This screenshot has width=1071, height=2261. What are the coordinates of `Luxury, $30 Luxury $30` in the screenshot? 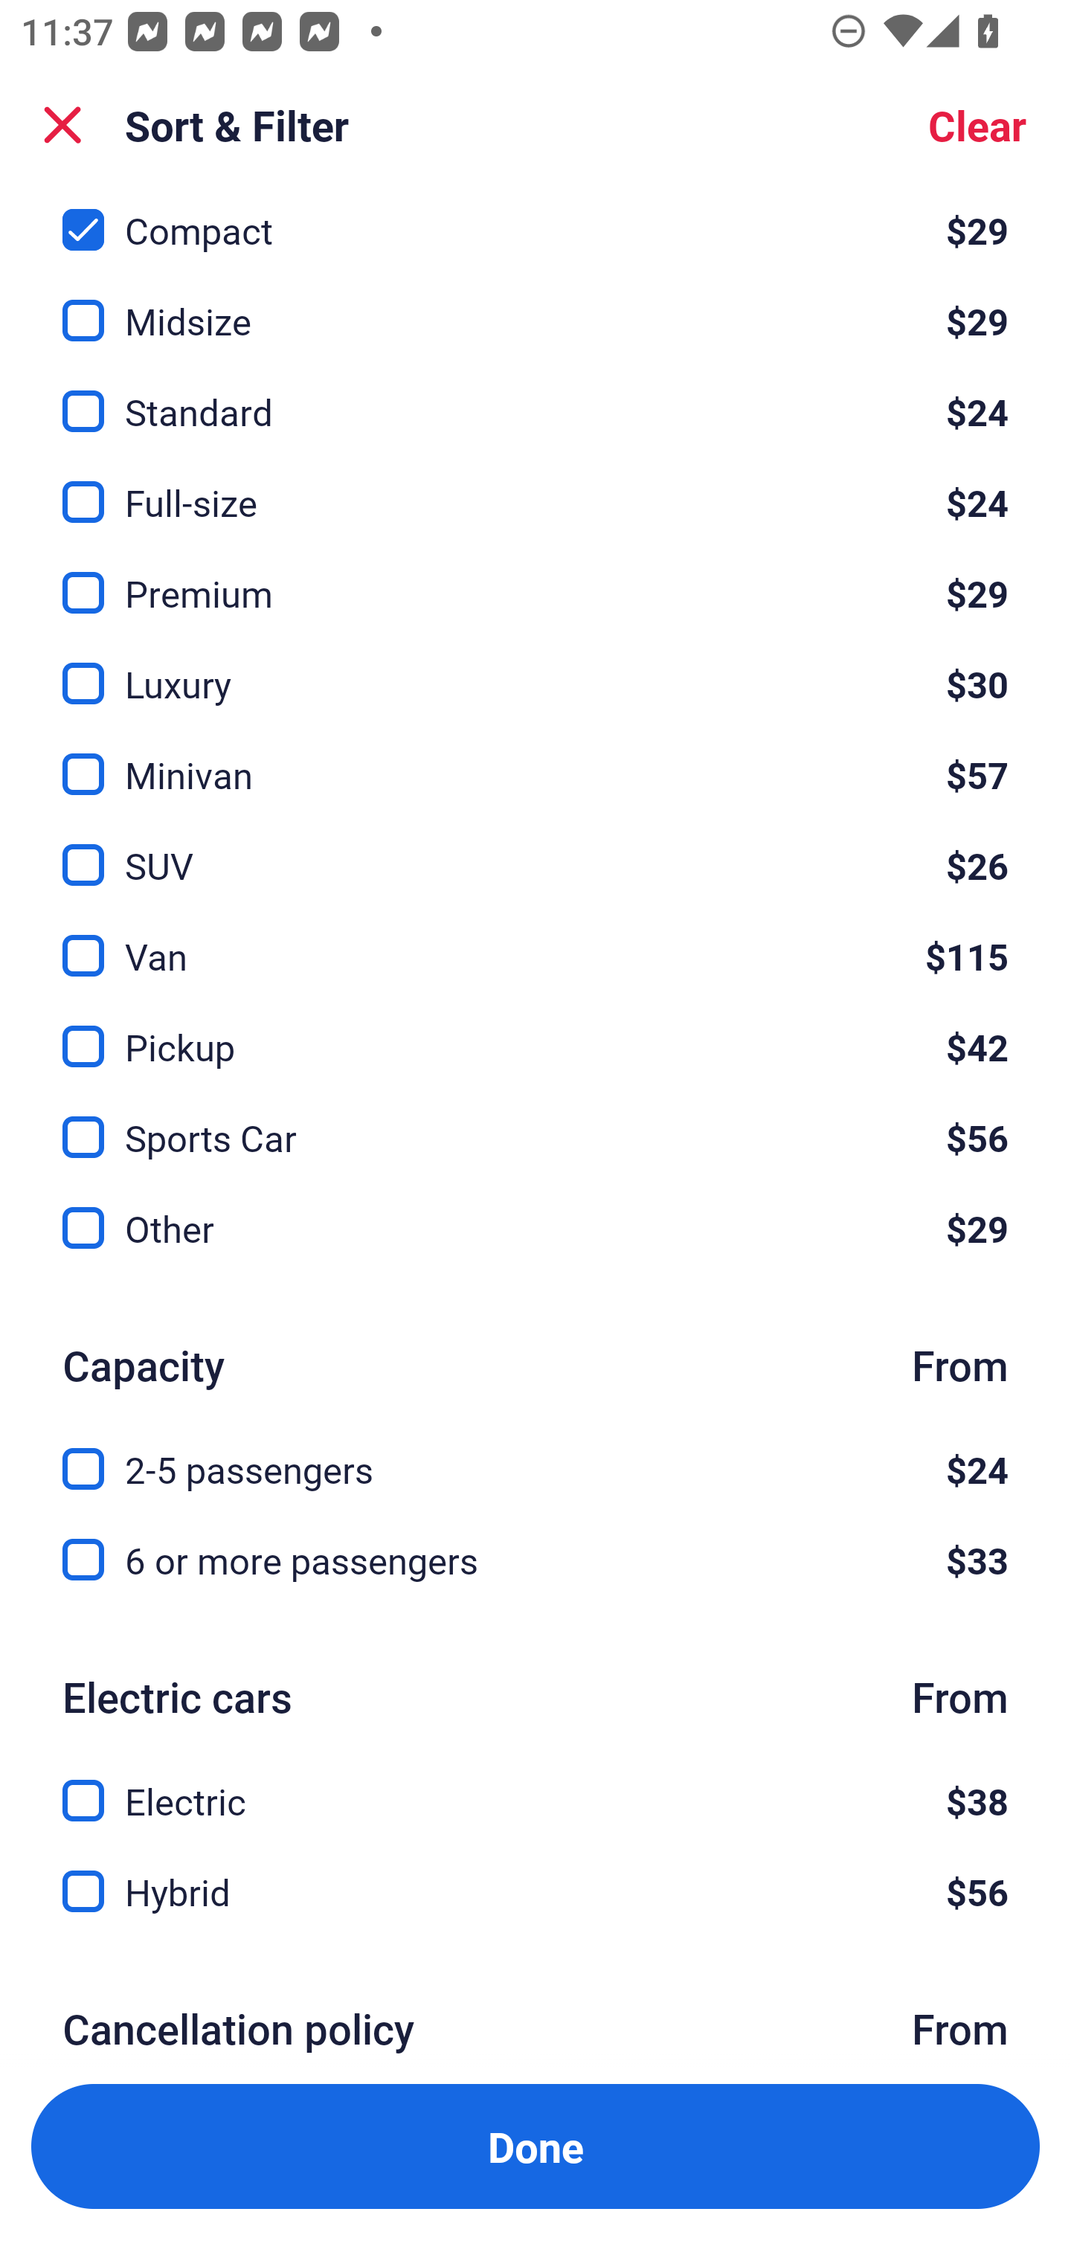 It's located at (535, 666).